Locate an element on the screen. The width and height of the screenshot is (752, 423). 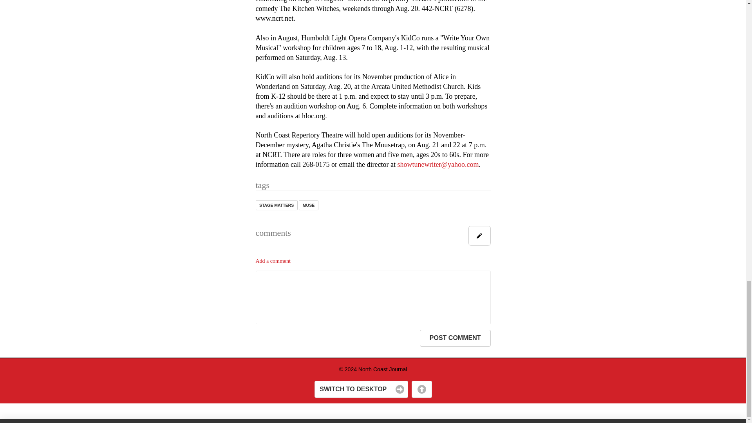
MUSE is located at coordinates (308, 204).